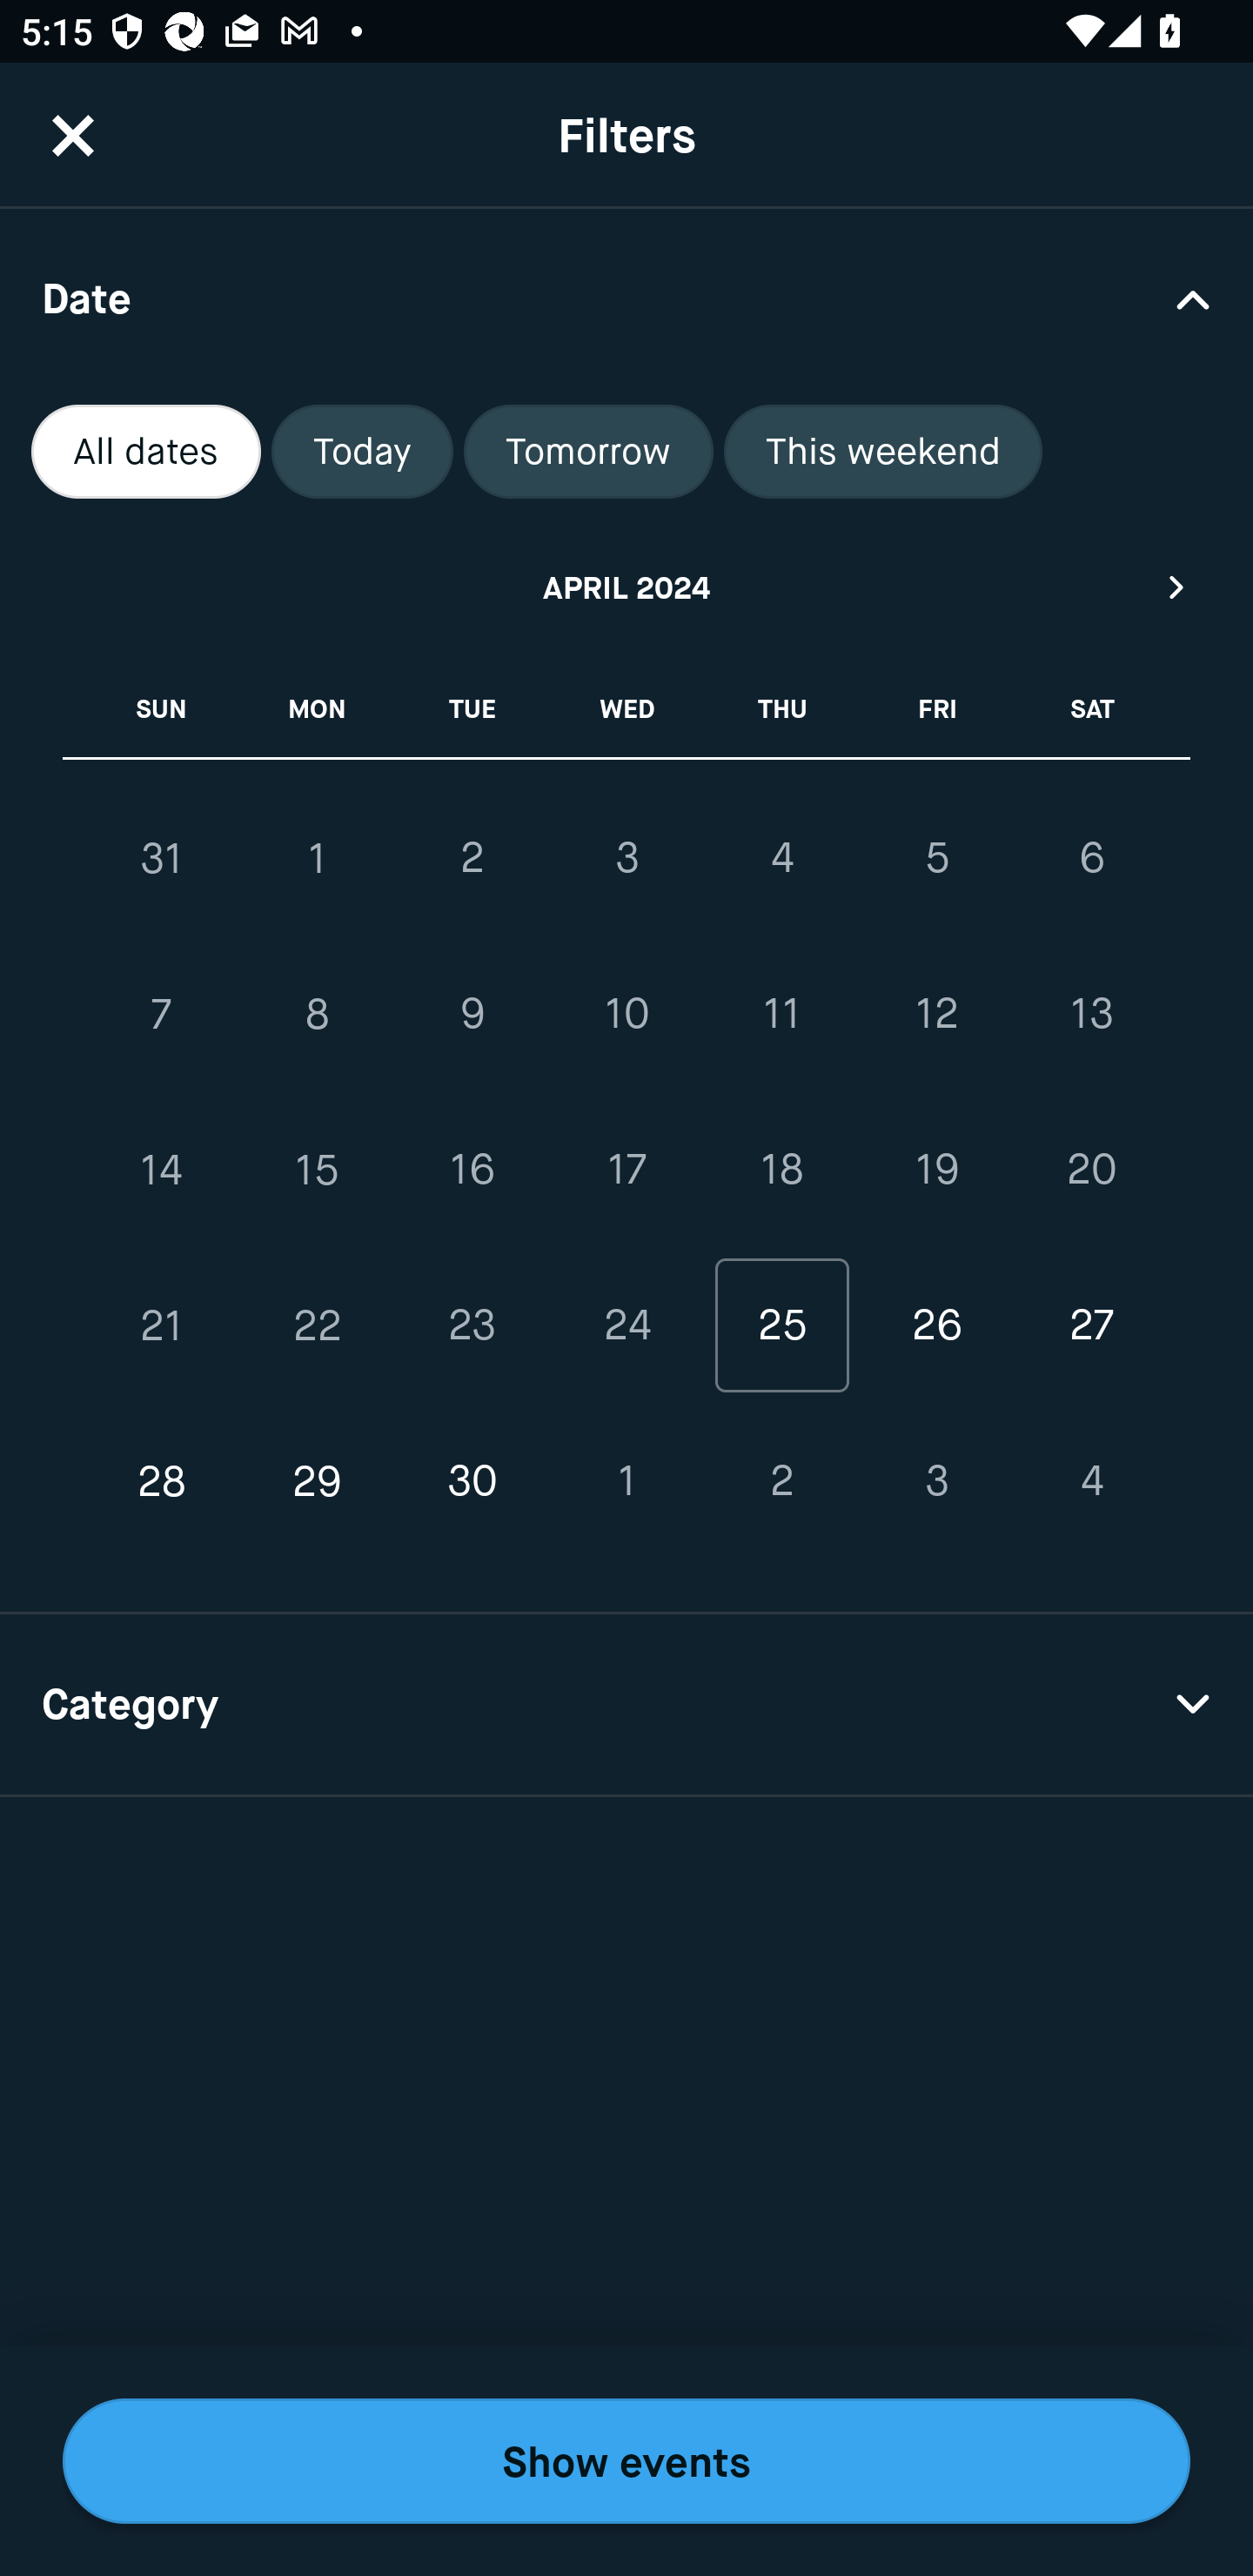 Image resolution: width=1253 pixels, height=2576 pixels. Describe the element at coordinates (588, 452) in the screenshot. I see `Tomorrow` at that location.